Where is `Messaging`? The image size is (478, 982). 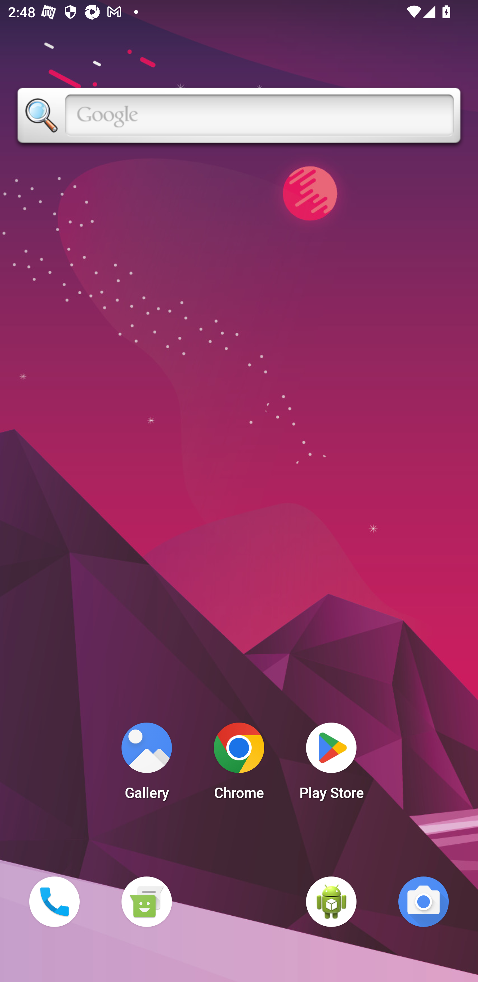 Messaging is located at coordinates (146, 901).